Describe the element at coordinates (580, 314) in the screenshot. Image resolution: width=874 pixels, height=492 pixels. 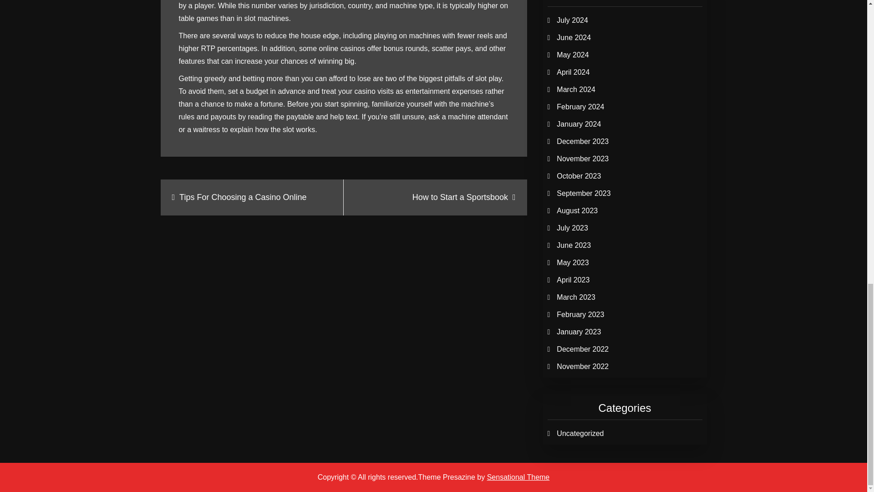
I see `February 2023` at that location.